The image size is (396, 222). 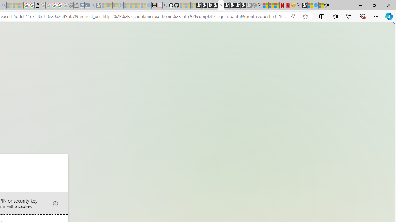 What do you see at coordinates (261, 31) in the screenshot?
I see `Close split screen` at bounding box center [261, 31].